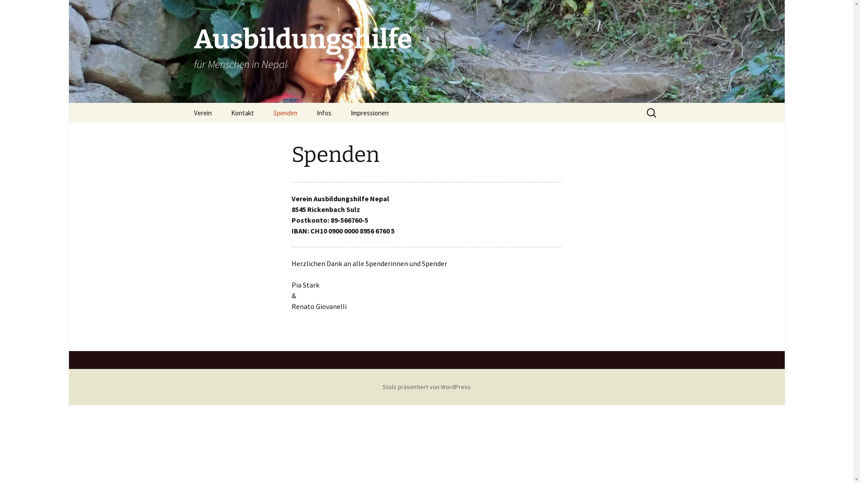 This screenshot has width=860, height=483. Describe the element at coordinates (352, 133) in the screenshot. I see `Erdbeben 2015` at that location.